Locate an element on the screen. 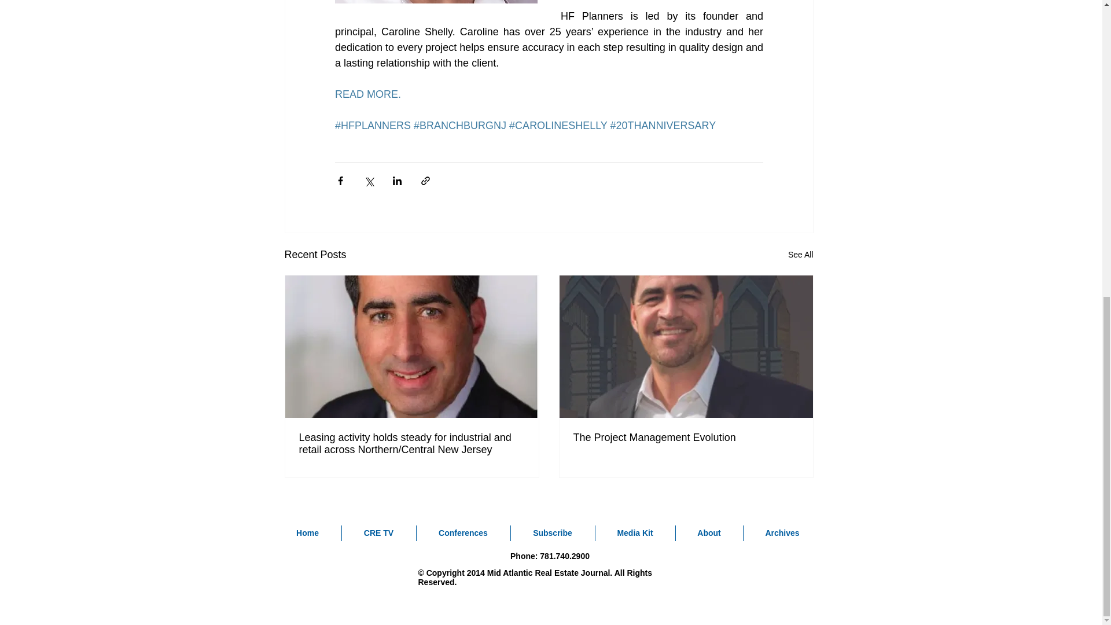 The height and width of the screenshot is (625, 1111). Home is located at coordinates (308, 534).